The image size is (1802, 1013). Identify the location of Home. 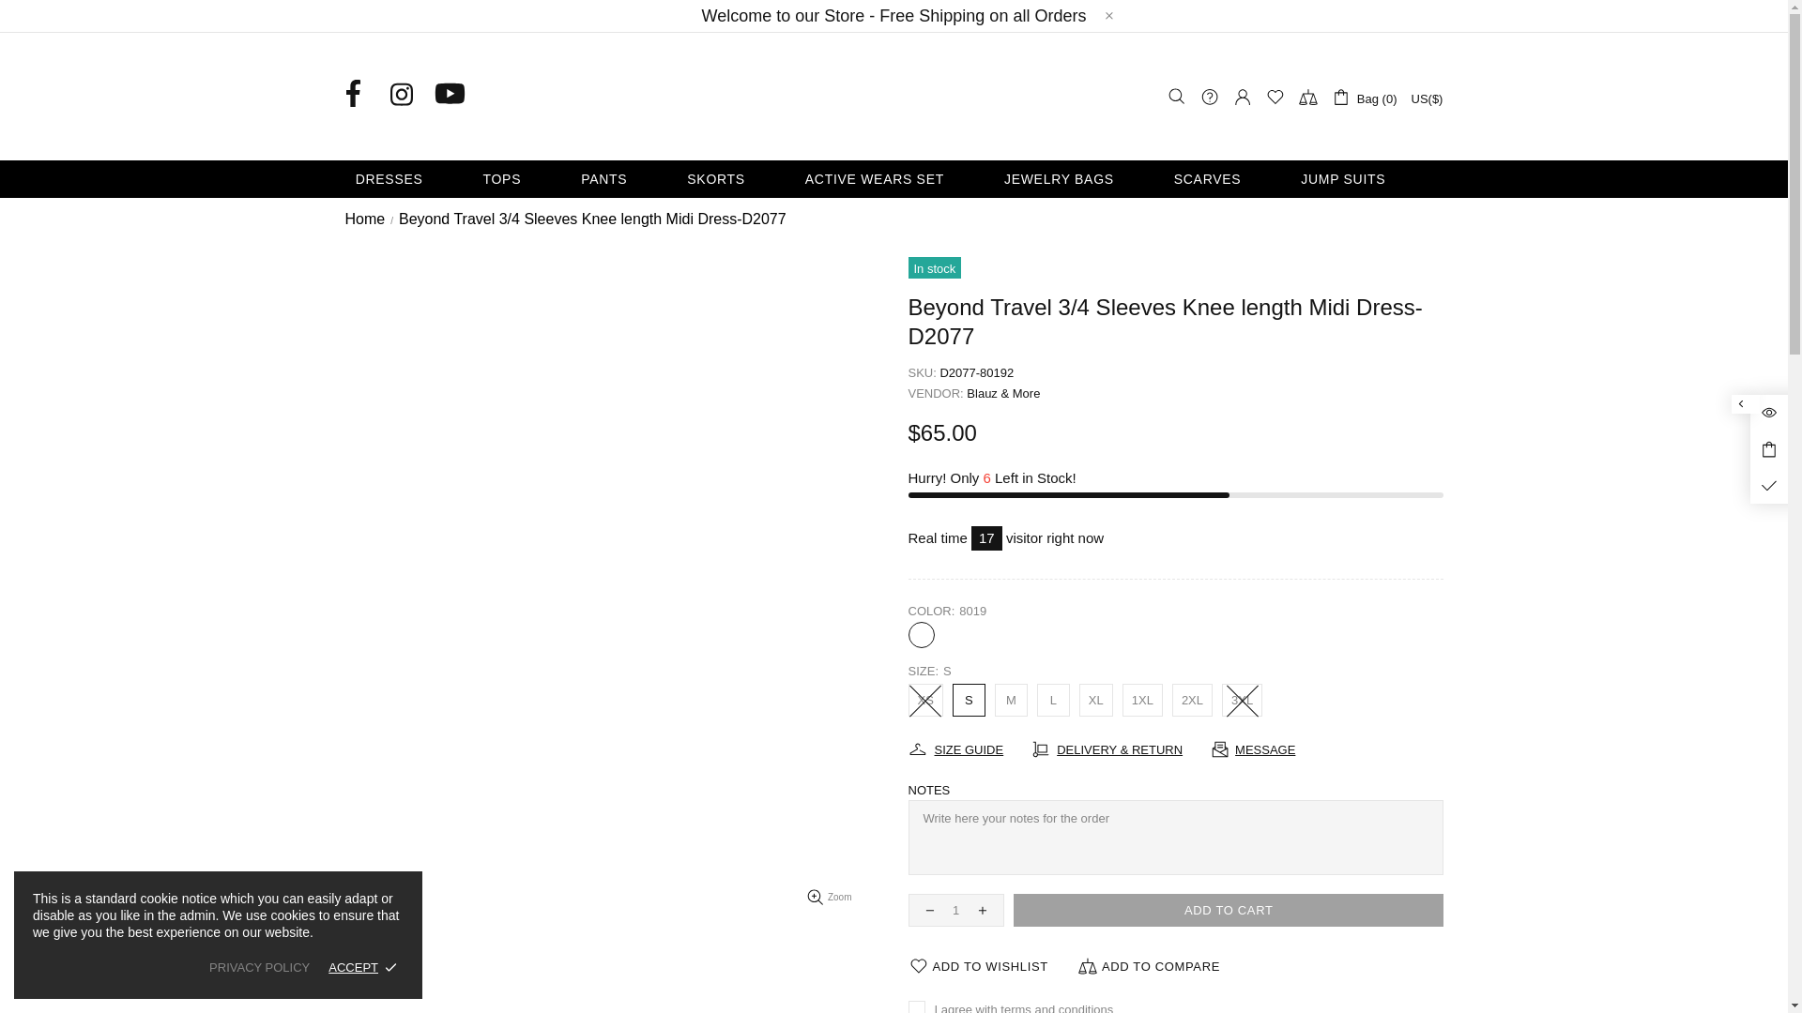
(364, 219).